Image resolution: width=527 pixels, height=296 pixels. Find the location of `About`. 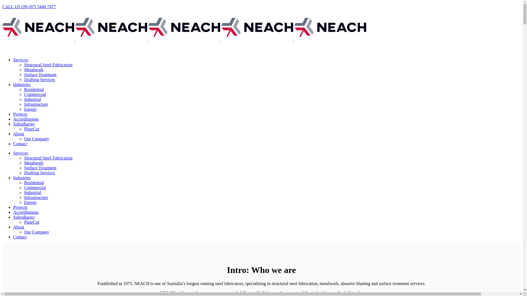

About is located at coordinates (19, 227).